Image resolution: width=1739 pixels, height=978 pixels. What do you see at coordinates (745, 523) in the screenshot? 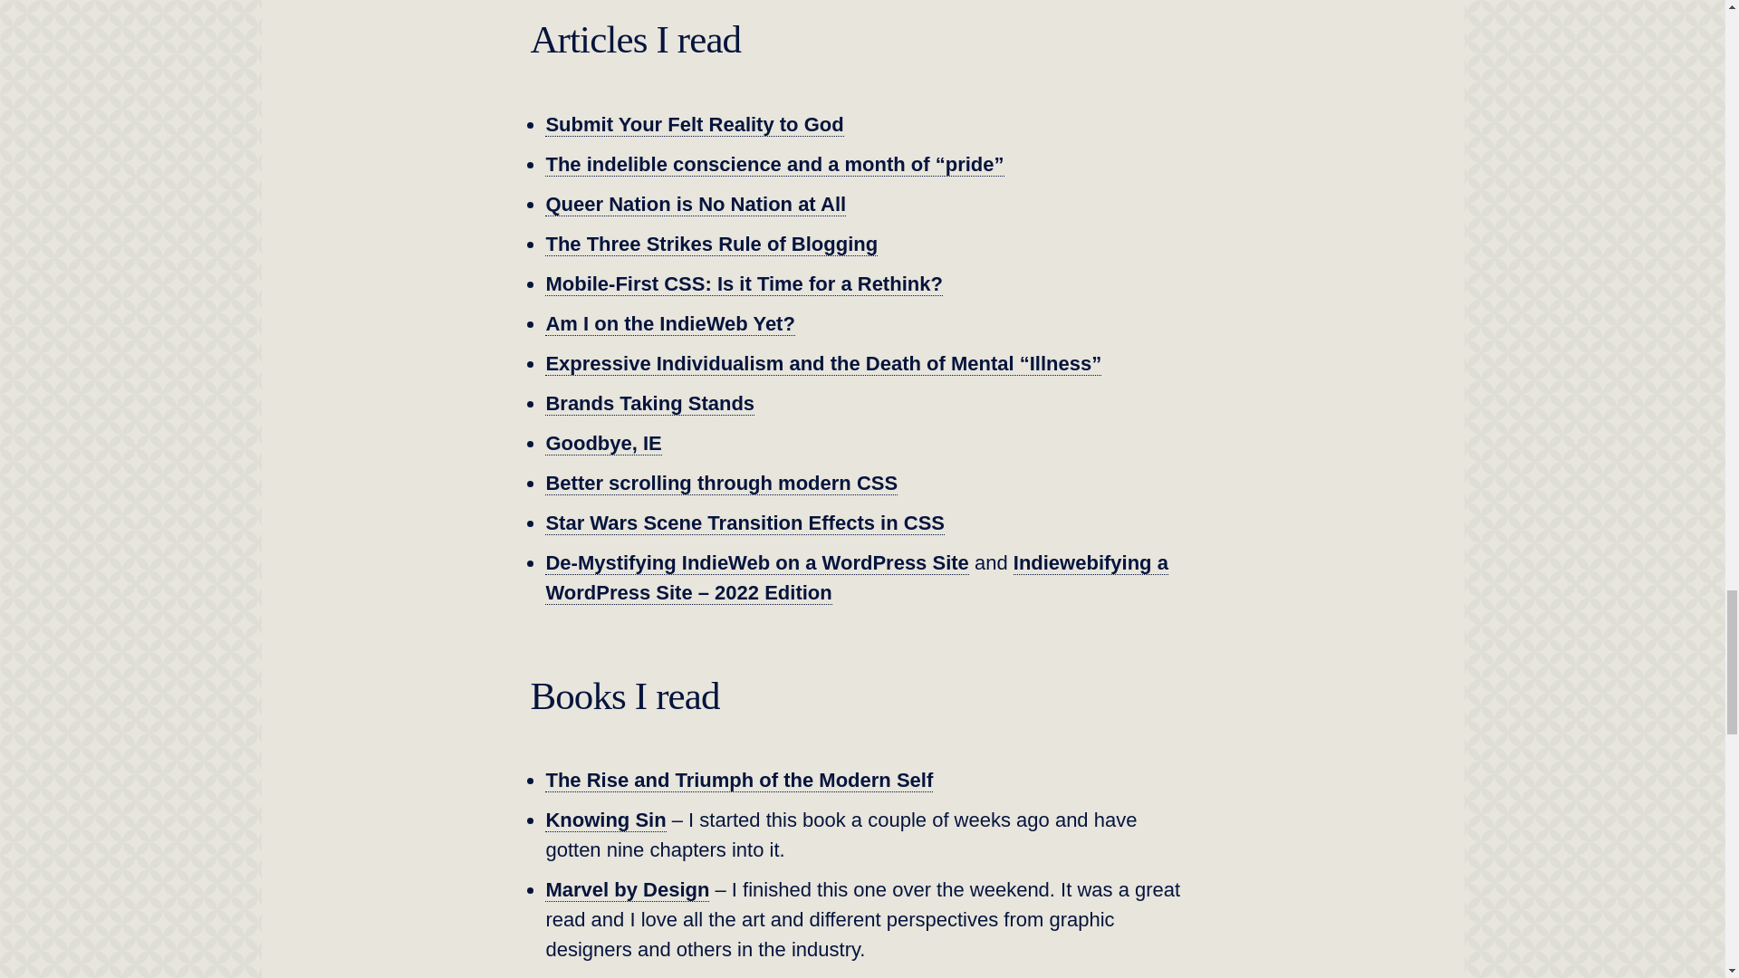
I see `Star Wars Scene Transition Effects in CSS` at bounding box center [745, 523].